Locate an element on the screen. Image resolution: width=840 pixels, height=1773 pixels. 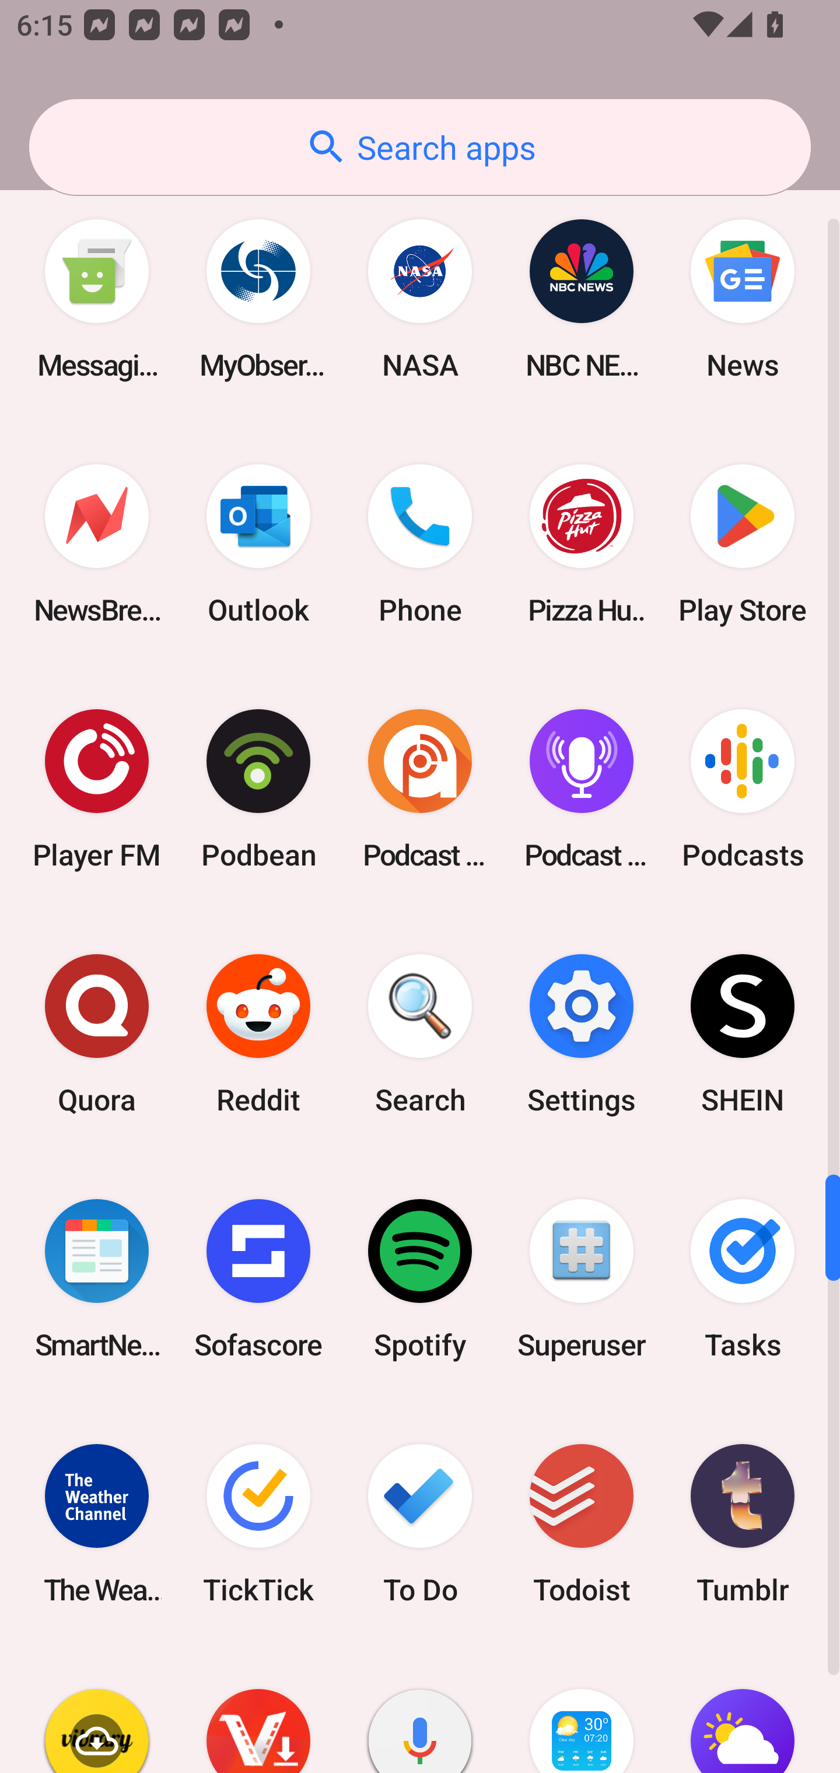
The Weather Channel is located at coordinates (97, 1523).